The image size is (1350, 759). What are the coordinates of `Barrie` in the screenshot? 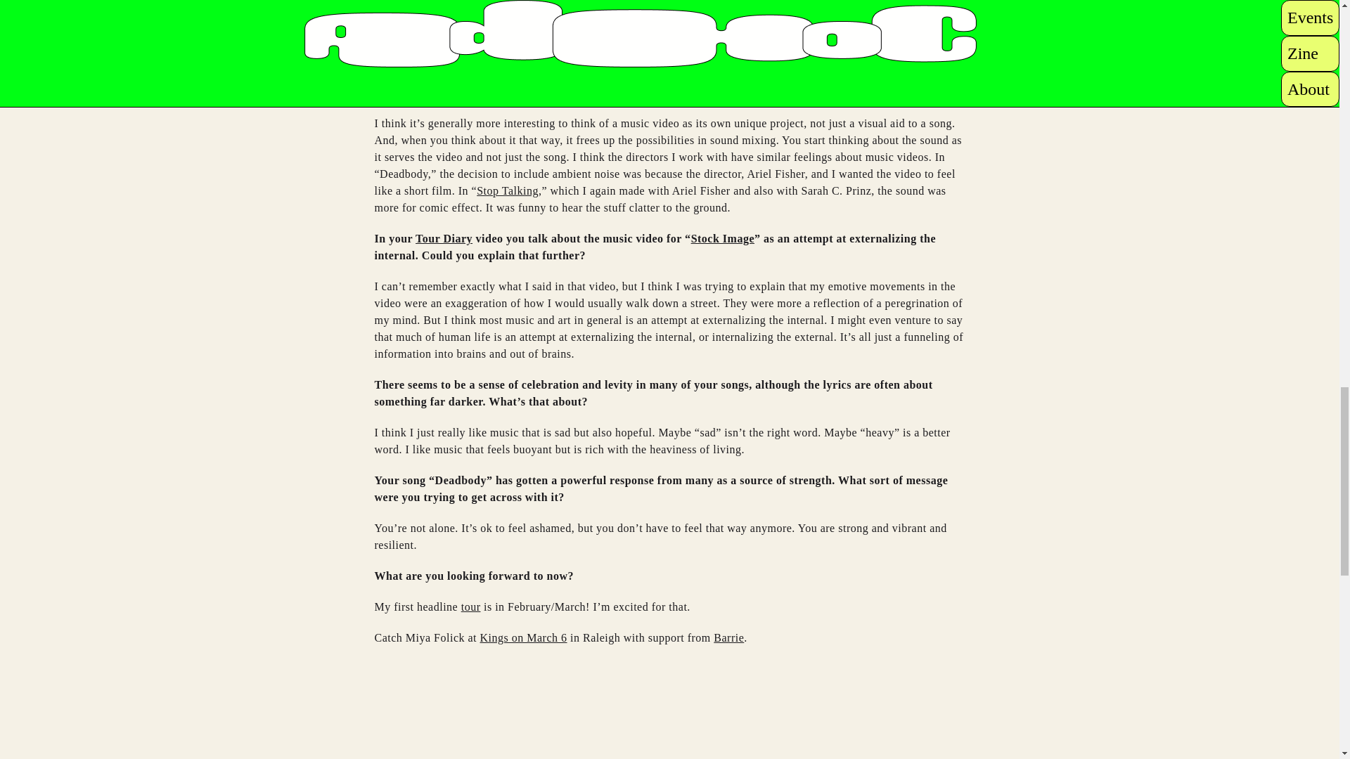 It's located at (728, 637).